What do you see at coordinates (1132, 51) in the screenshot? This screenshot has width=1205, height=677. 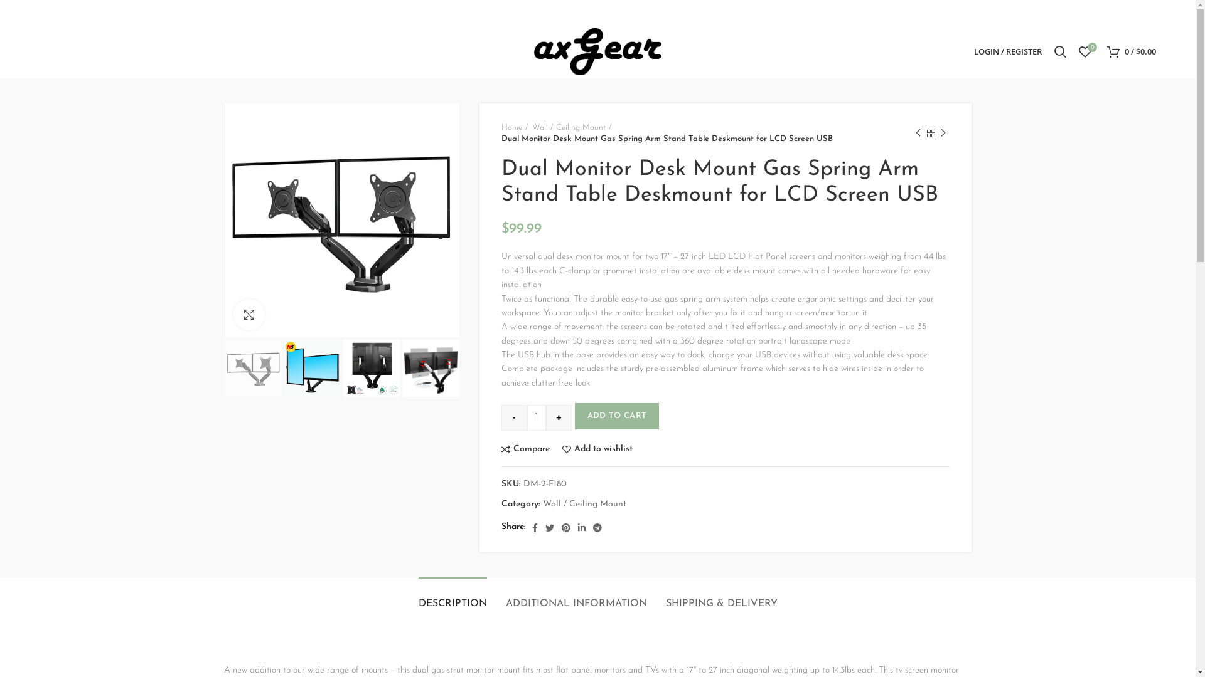 I see `0 / $0.00` at bounding box center [1132, 51].